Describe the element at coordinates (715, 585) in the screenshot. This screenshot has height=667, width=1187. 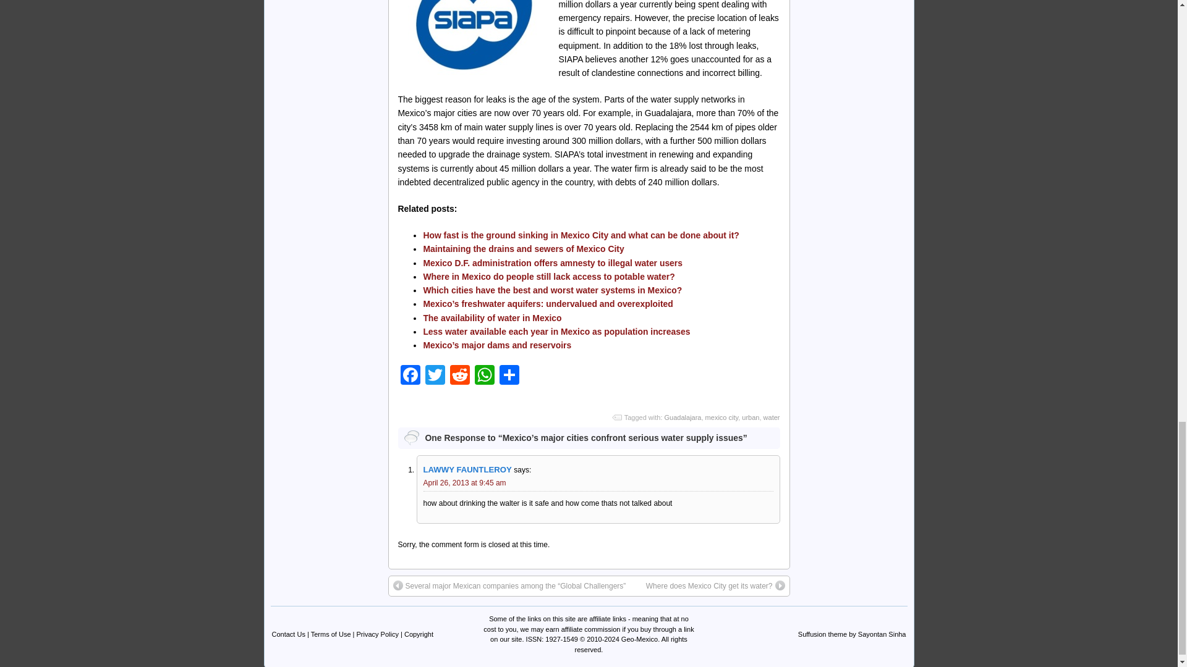
I see `  Where does Mexico City get its water?` at that location.